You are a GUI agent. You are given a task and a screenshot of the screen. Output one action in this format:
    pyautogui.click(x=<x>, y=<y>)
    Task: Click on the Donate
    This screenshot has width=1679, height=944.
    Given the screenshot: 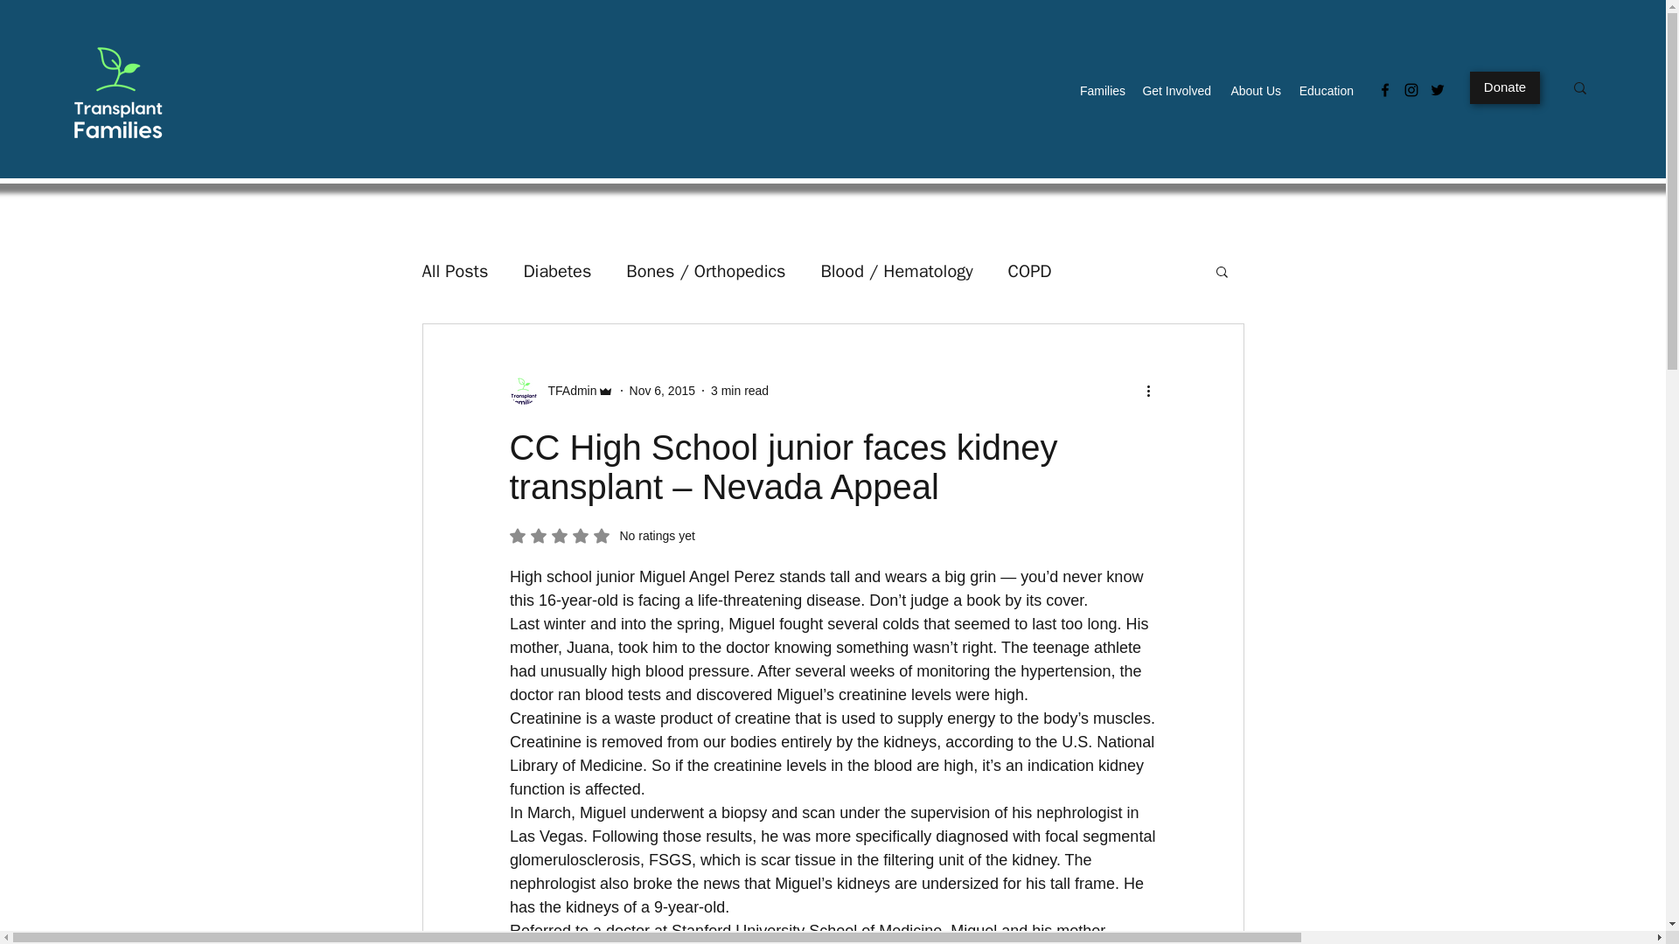 What is the action you would take?
    pyautogui.click(x=1504, y=87)
    